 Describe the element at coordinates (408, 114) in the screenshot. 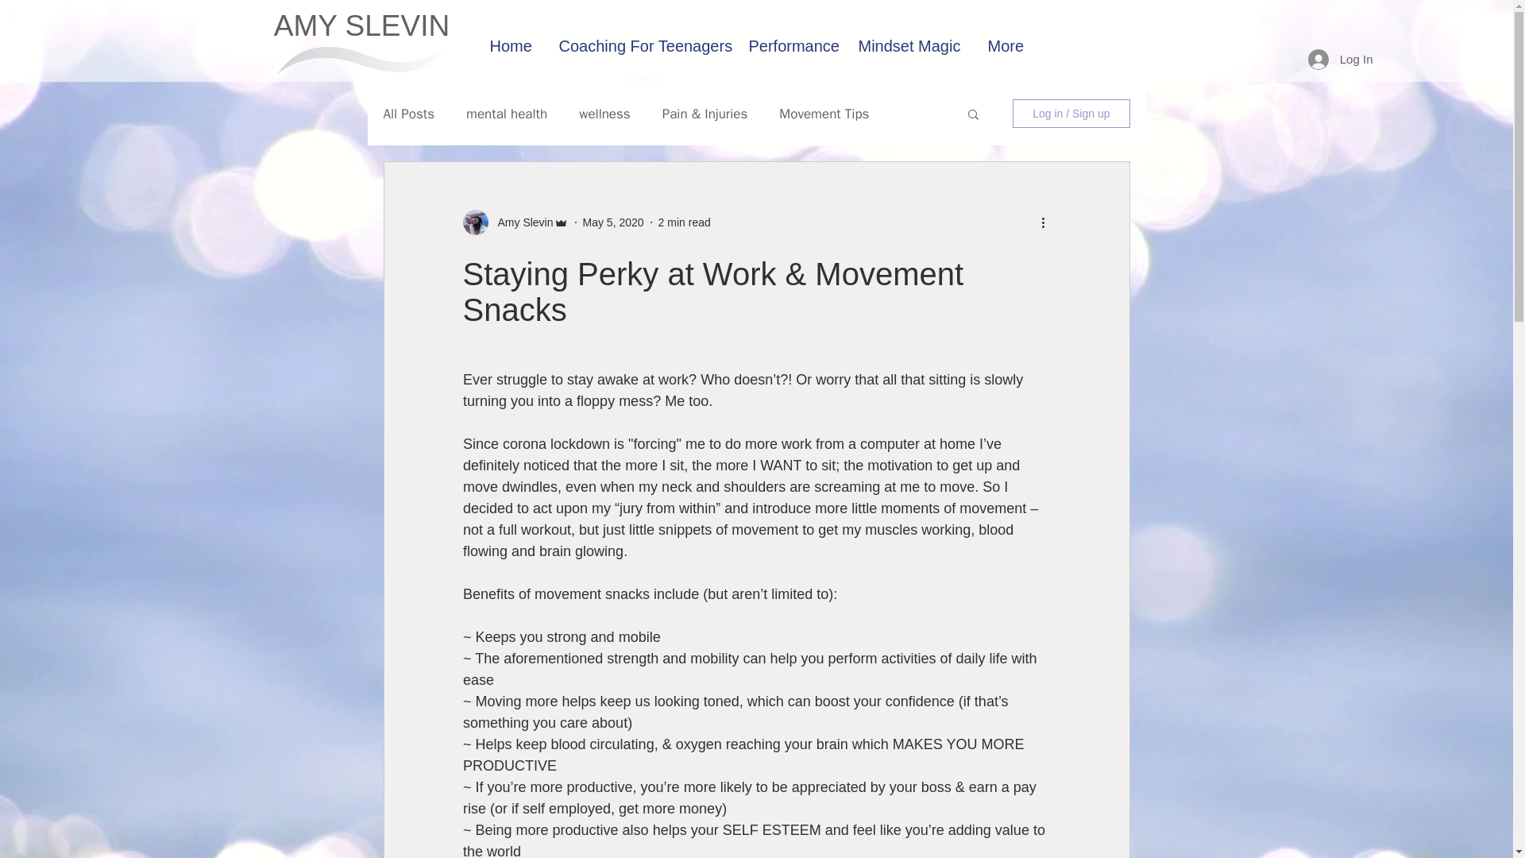

I see `All Posts` at that location.